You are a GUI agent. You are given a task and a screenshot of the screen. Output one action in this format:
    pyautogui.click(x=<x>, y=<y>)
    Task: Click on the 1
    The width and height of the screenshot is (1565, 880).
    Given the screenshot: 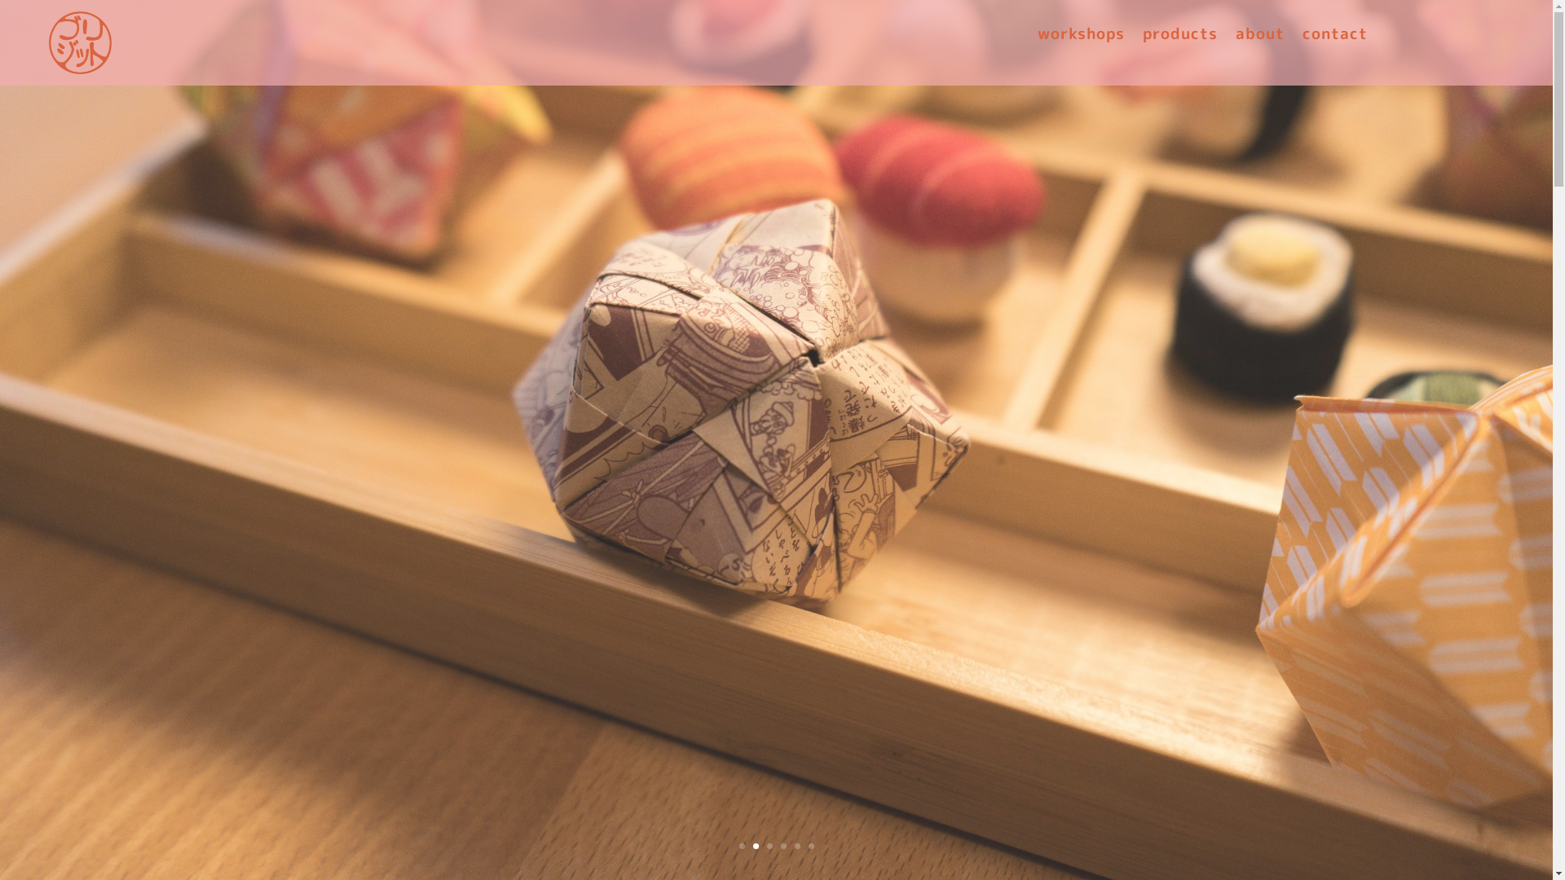 What is the action you would take?
    pyautogui.click(x=742, y=846)
    